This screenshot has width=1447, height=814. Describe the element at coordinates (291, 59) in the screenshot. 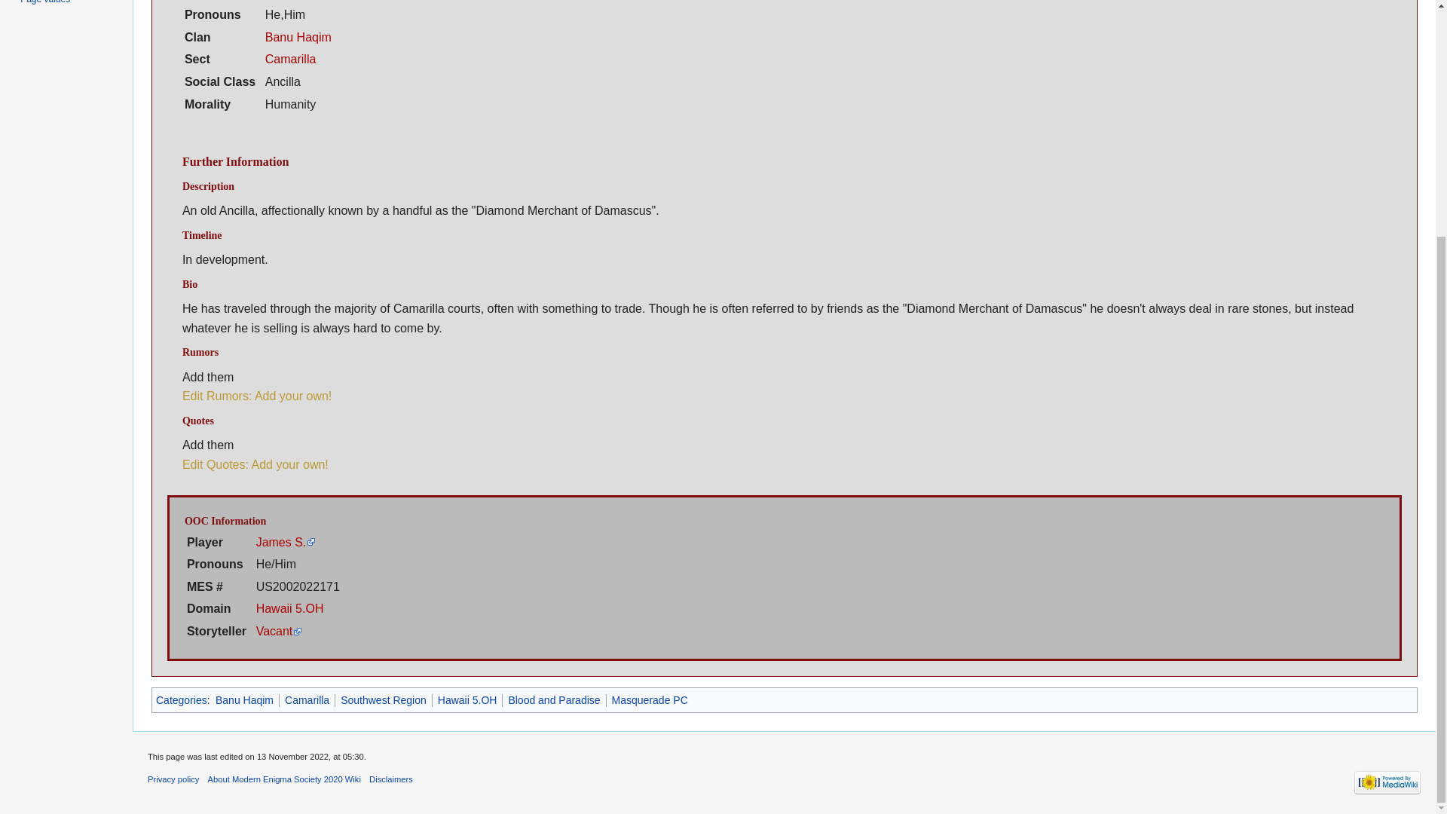

I see `Camarilla` at that location.